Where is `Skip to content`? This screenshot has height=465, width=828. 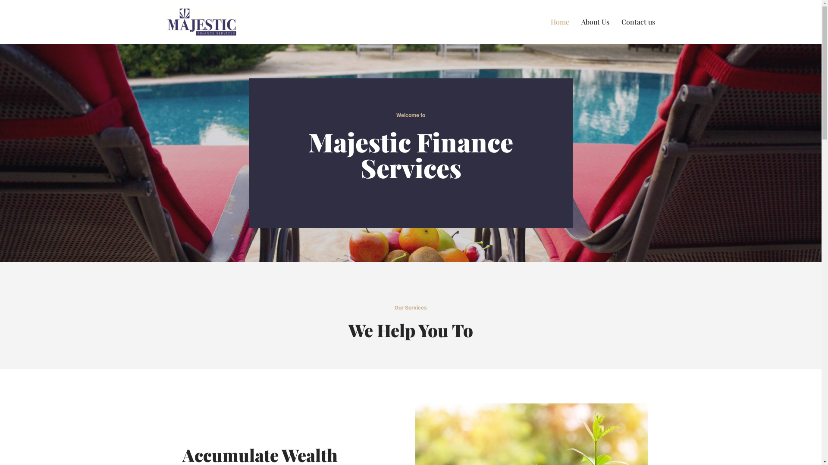
Skip to content is located at coordinates (6, 18).